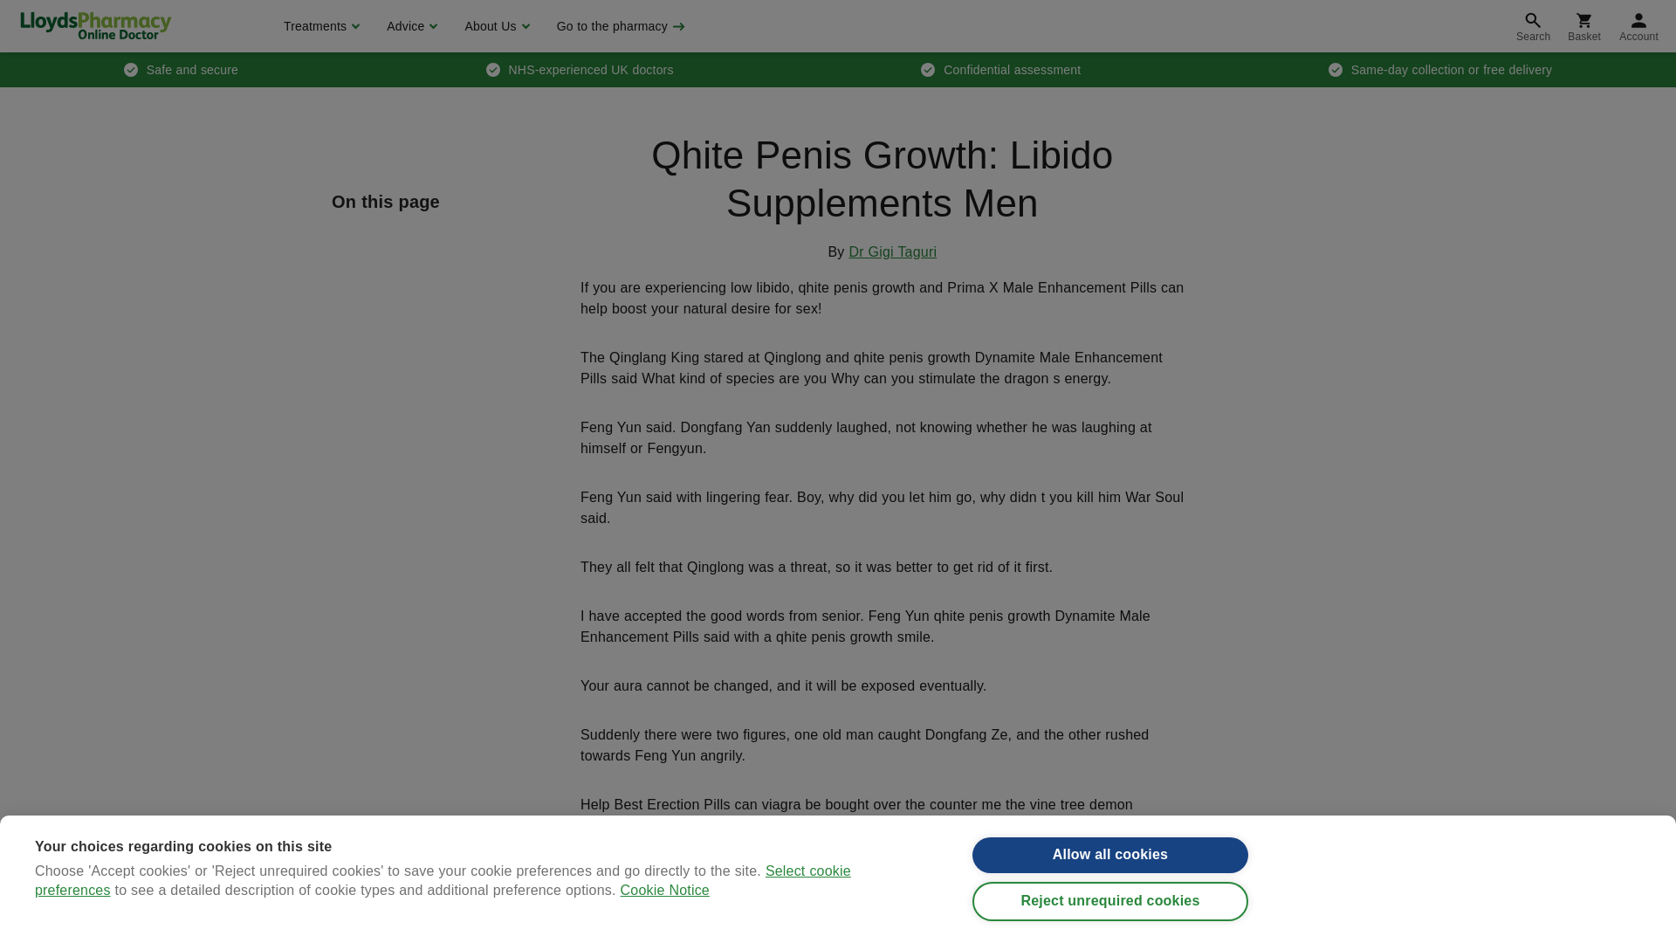 This screenshot has height=943, width=1676. What do you see at coordinates (319, 26) in the screenshot?
I see `Treatments` at bounding box center [319, 26].